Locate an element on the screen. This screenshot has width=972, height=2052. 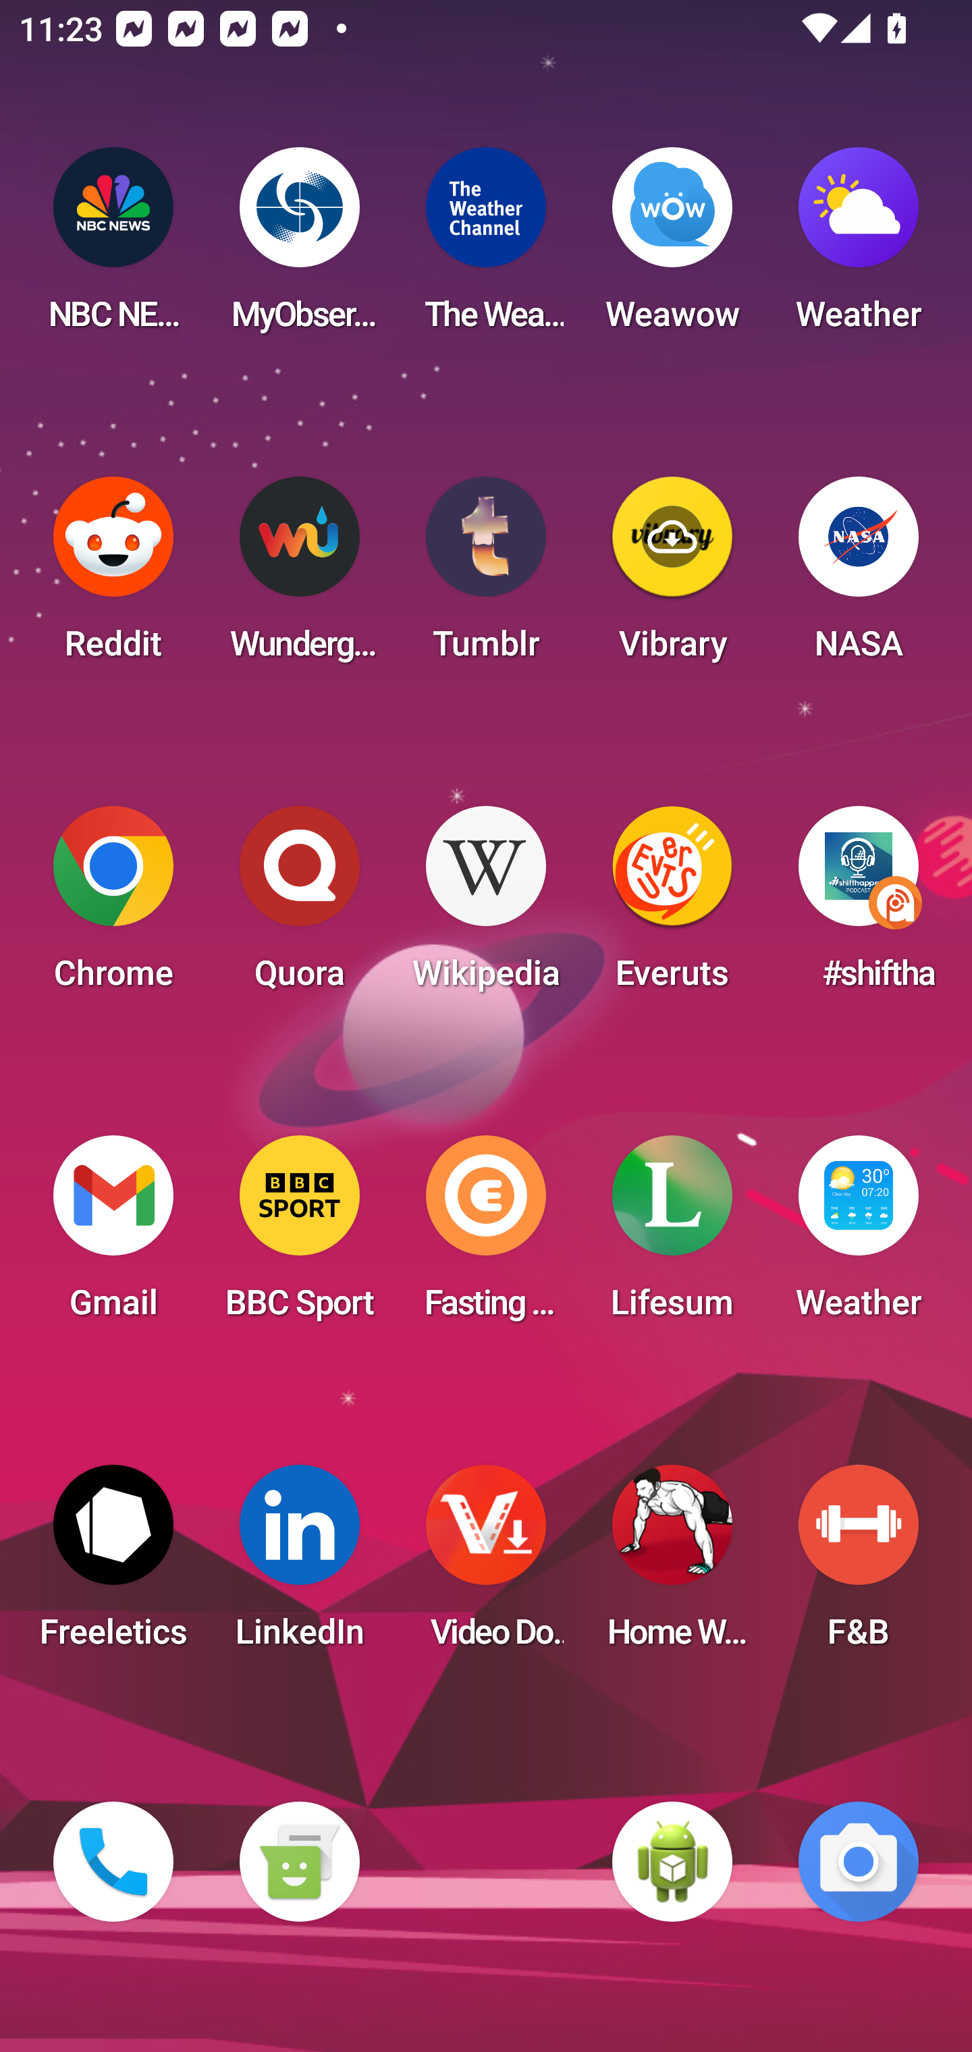
Messaging is located at coordinates (299, 1862).